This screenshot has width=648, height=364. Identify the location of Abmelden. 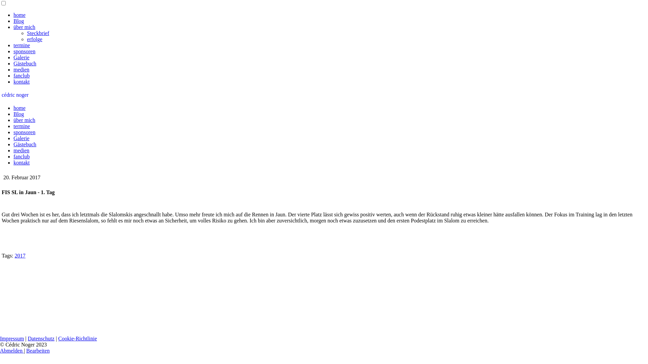
(12, 351).